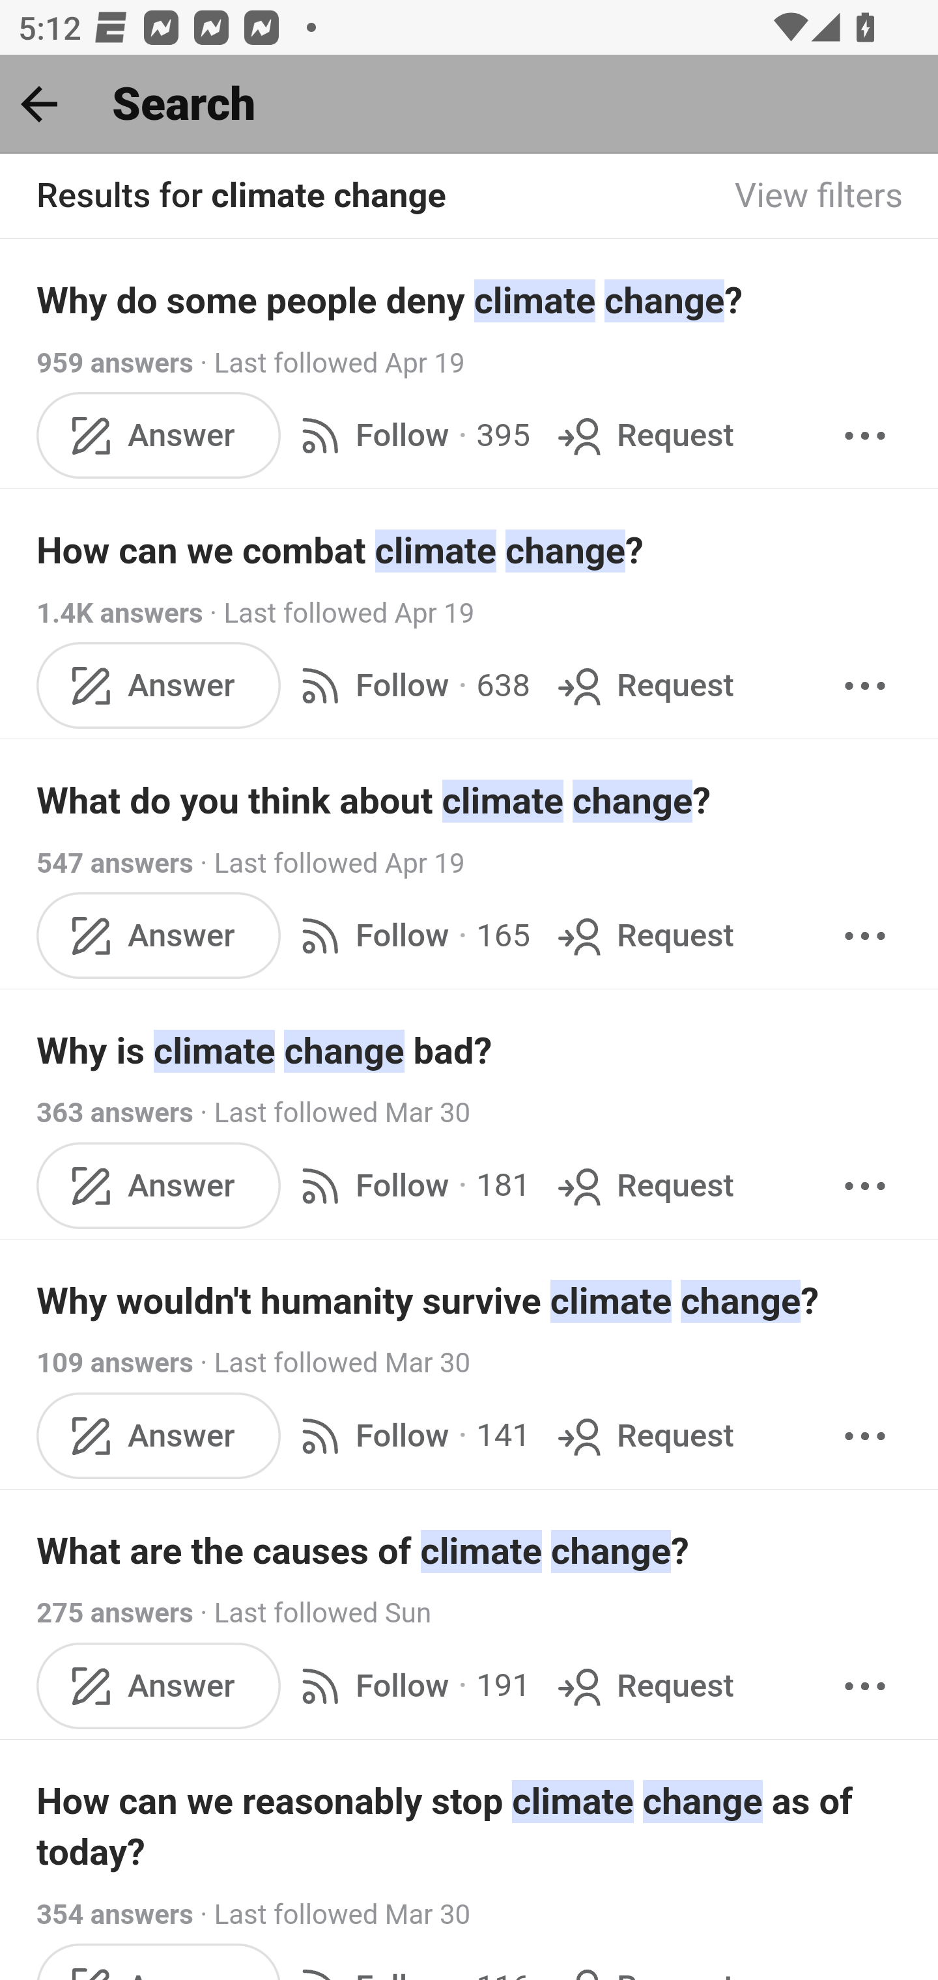  I want to click on What are the causes of climate change?, so click(470, 1550).